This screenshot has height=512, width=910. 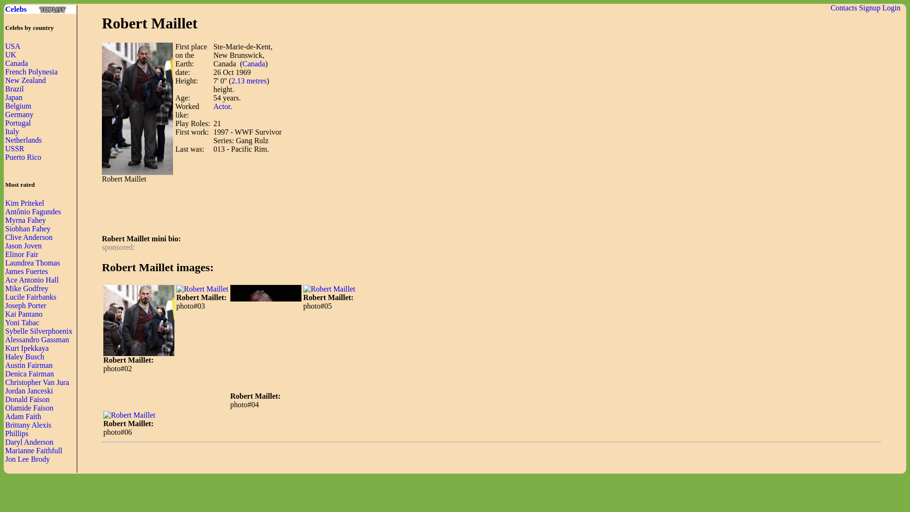 I want to click on USA, so click(x=12, y=46).